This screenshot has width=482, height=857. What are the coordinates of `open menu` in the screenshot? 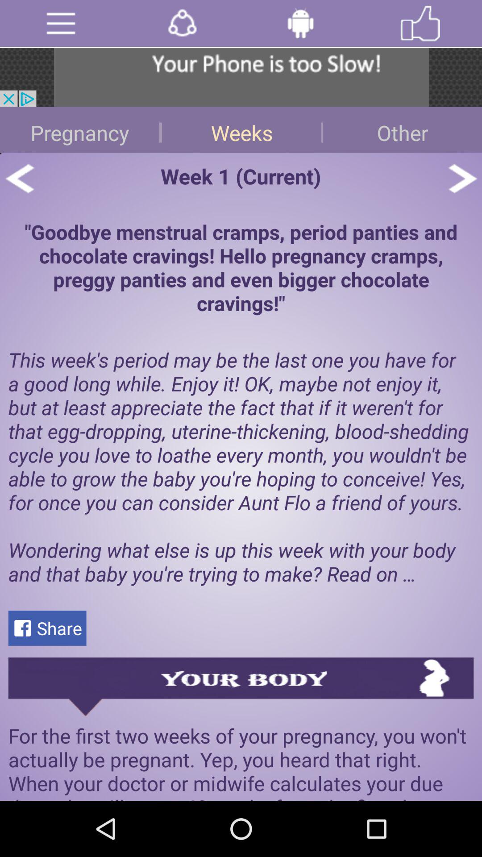 It's located at (61, 23).